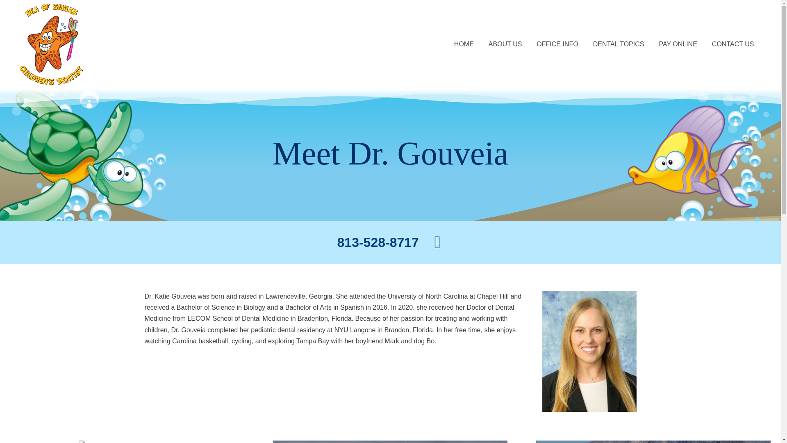 The width and height of the screenshot is (787, 443). What do you see at coordinates (618, 44) in the screenshot?
I see `DENTAL TOPICS` at bounding box center [618, 44].